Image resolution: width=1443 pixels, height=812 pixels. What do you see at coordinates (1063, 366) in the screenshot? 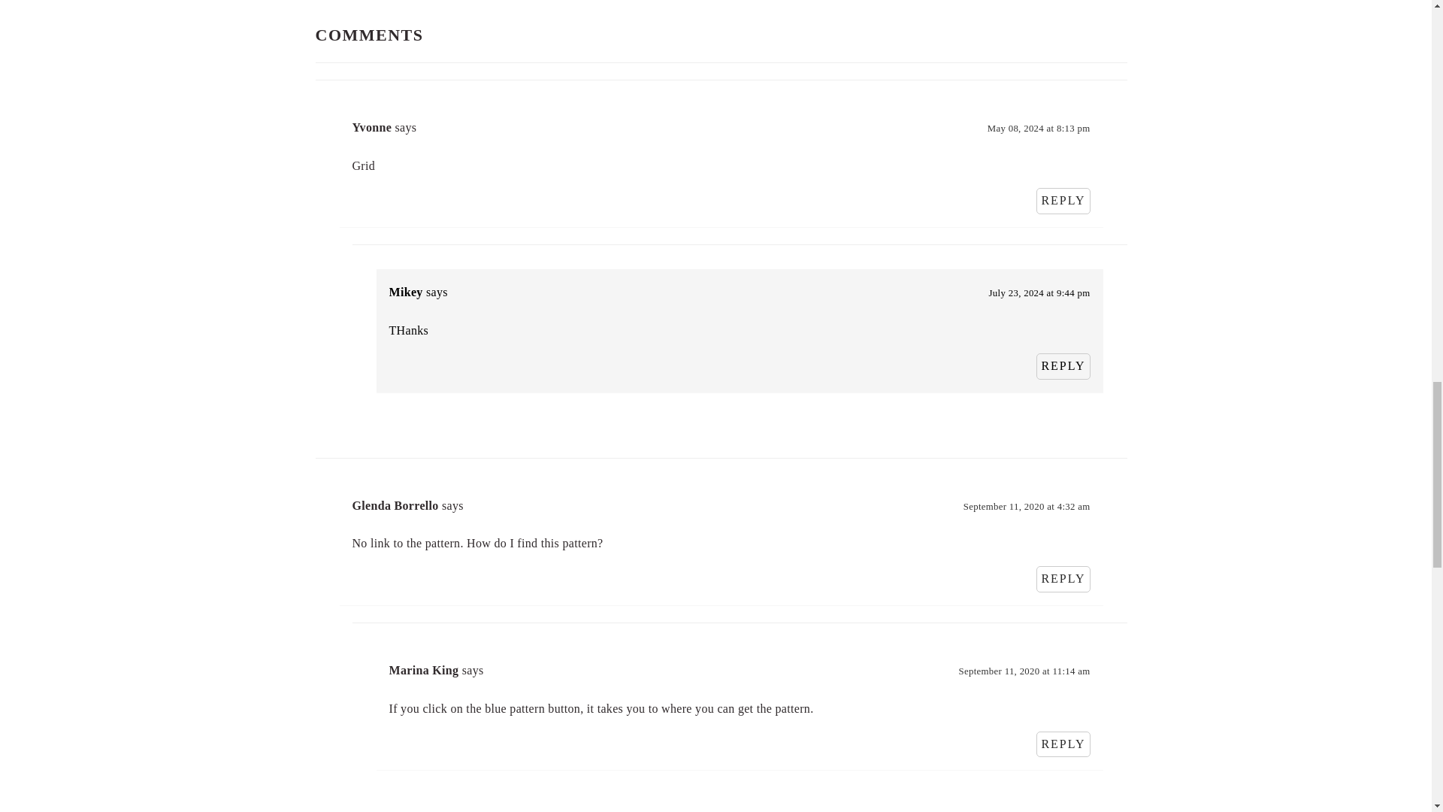
I see `REPLY` at bounding box center [1063, 366].